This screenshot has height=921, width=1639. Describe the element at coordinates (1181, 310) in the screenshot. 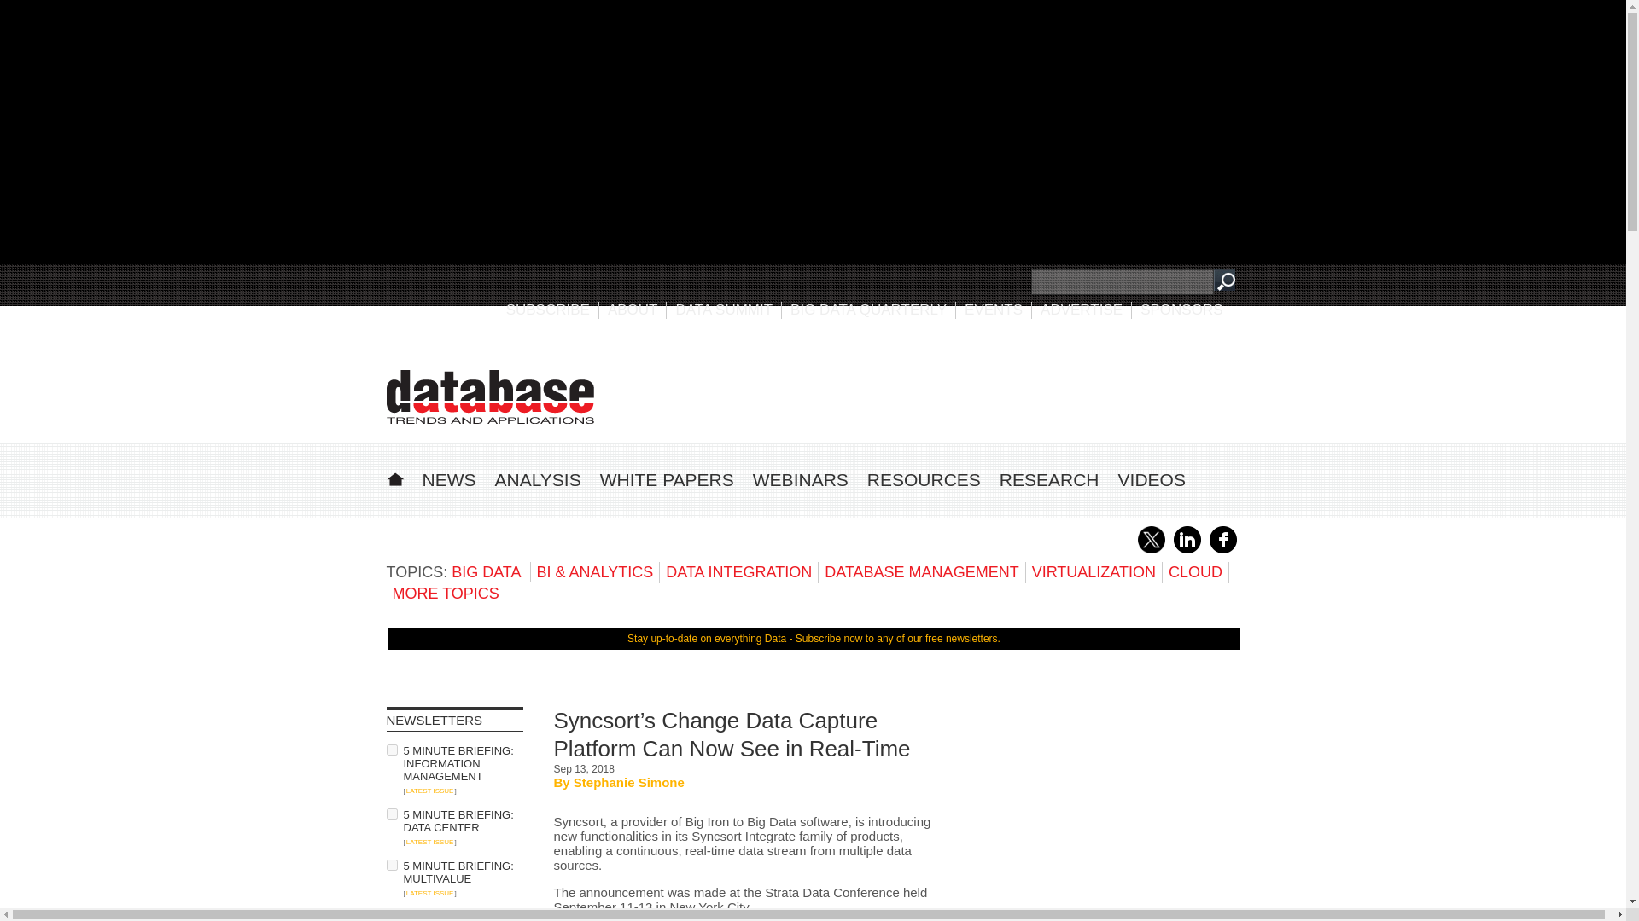

I see `SPONSORS` at that location.